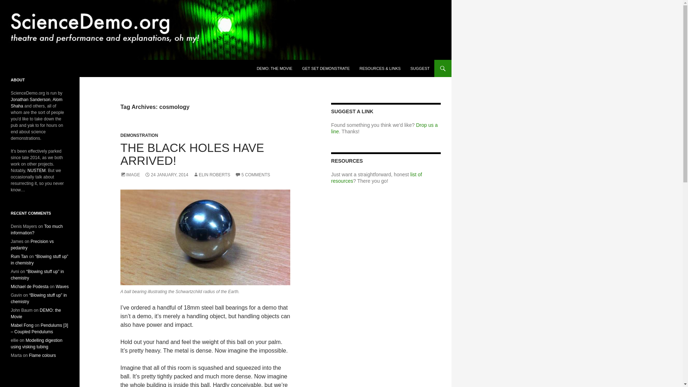 The height and width of the screenshot is (387, 688). What do you see at coordinates (36, 313) in the screenshot?
I see `DEMO: the Movie` at bounding box center [36, 313].